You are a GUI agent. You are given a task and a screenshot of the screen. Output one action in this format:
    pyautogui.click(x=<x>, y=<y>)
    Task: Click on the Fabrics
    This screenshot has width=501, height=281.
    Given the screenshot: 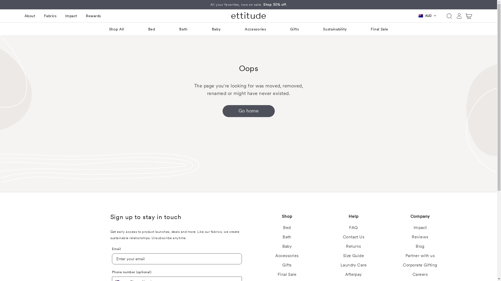 What is the action you would take?
    pyautogui.click(x=50, y=16)
    